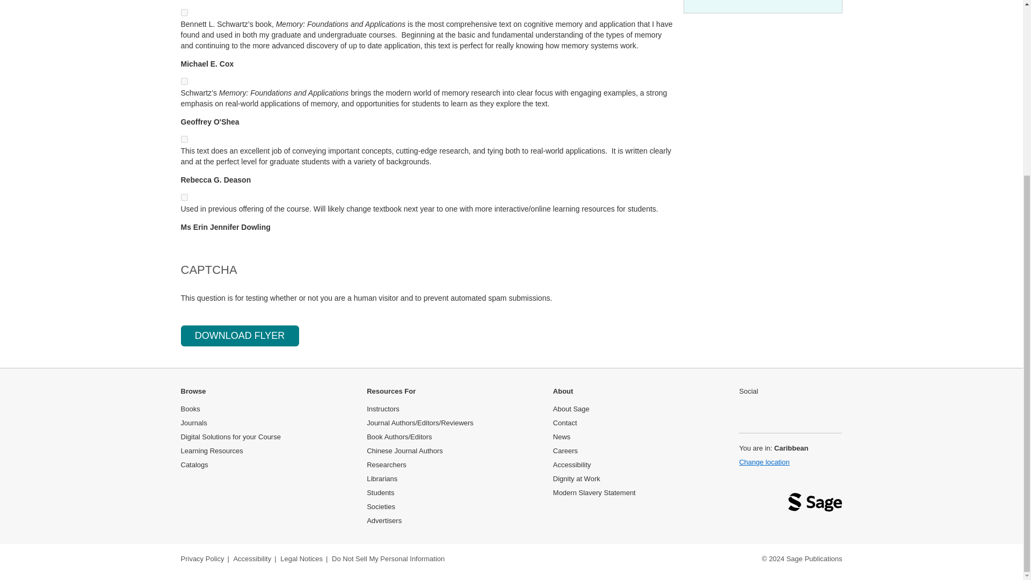 The height and width of the screenshot is (580, 1031). I want to click on Sage logo: link back to homepage, so click(815, 505).